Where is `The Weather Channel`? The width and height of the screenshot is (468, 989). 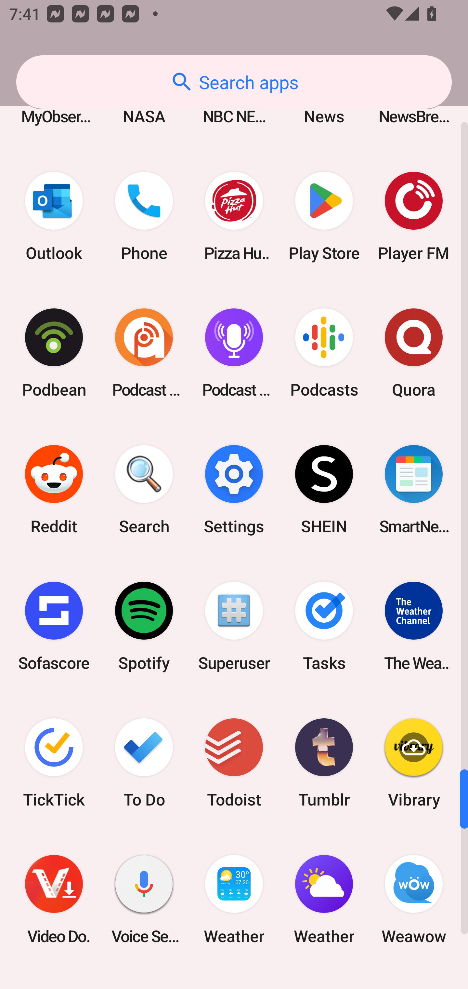 The Weather Channel is located at coordinates (414, 626).